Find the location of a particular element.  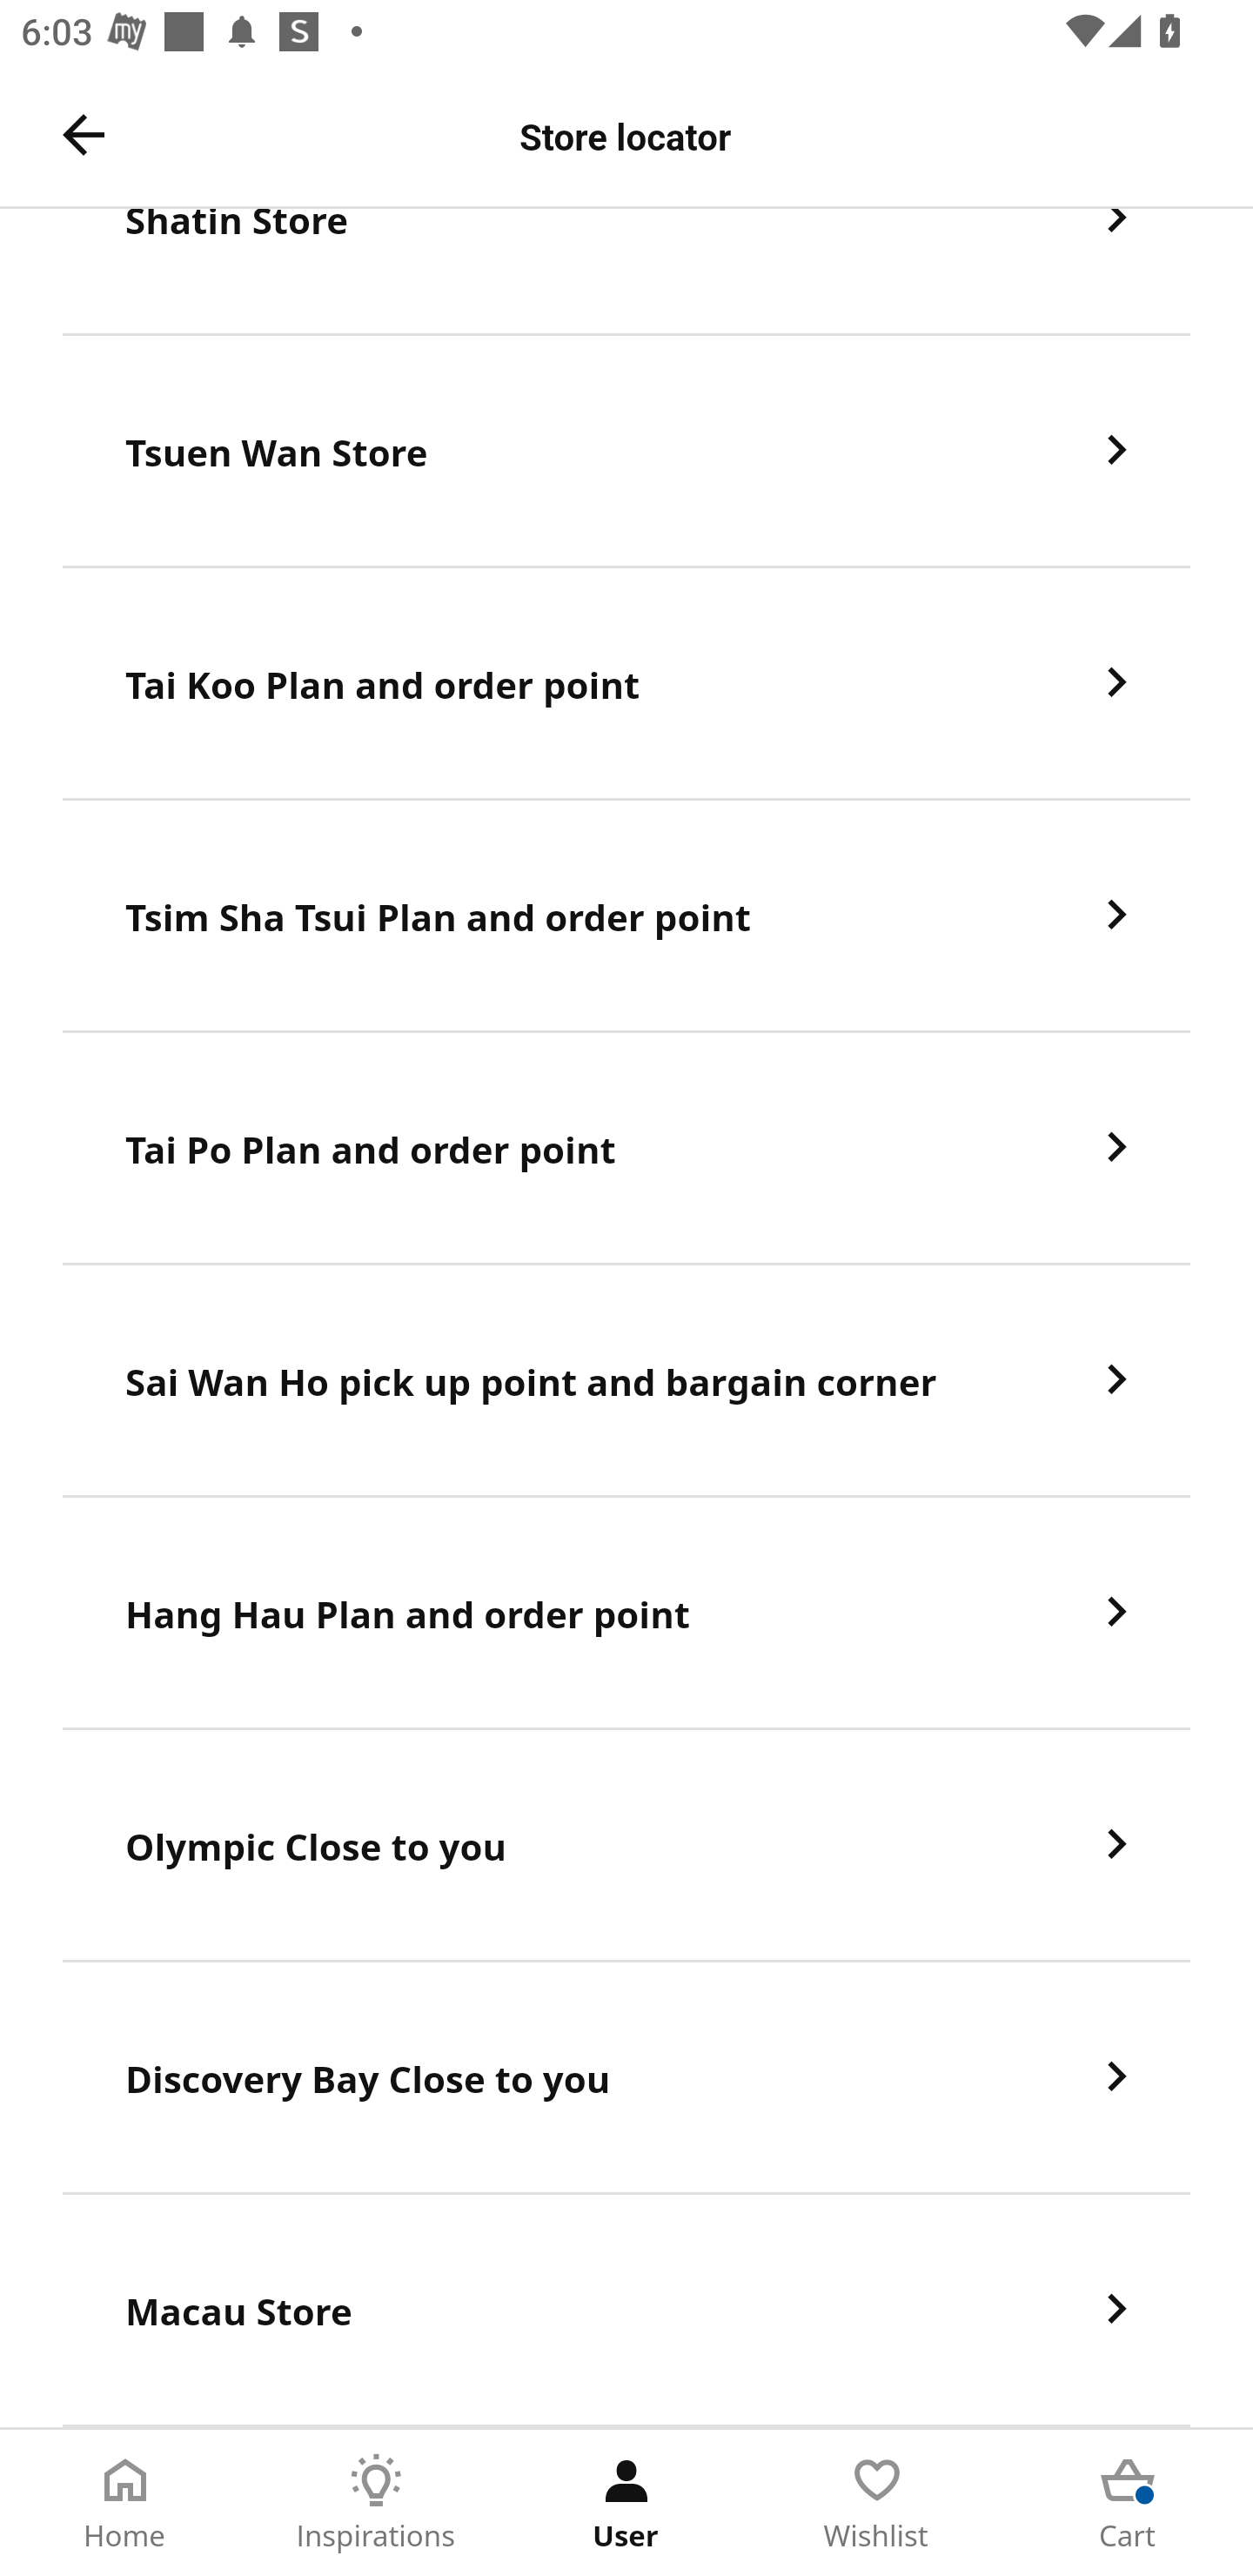

Discovery Bay Close to you is located at coordinates (626, 2078).